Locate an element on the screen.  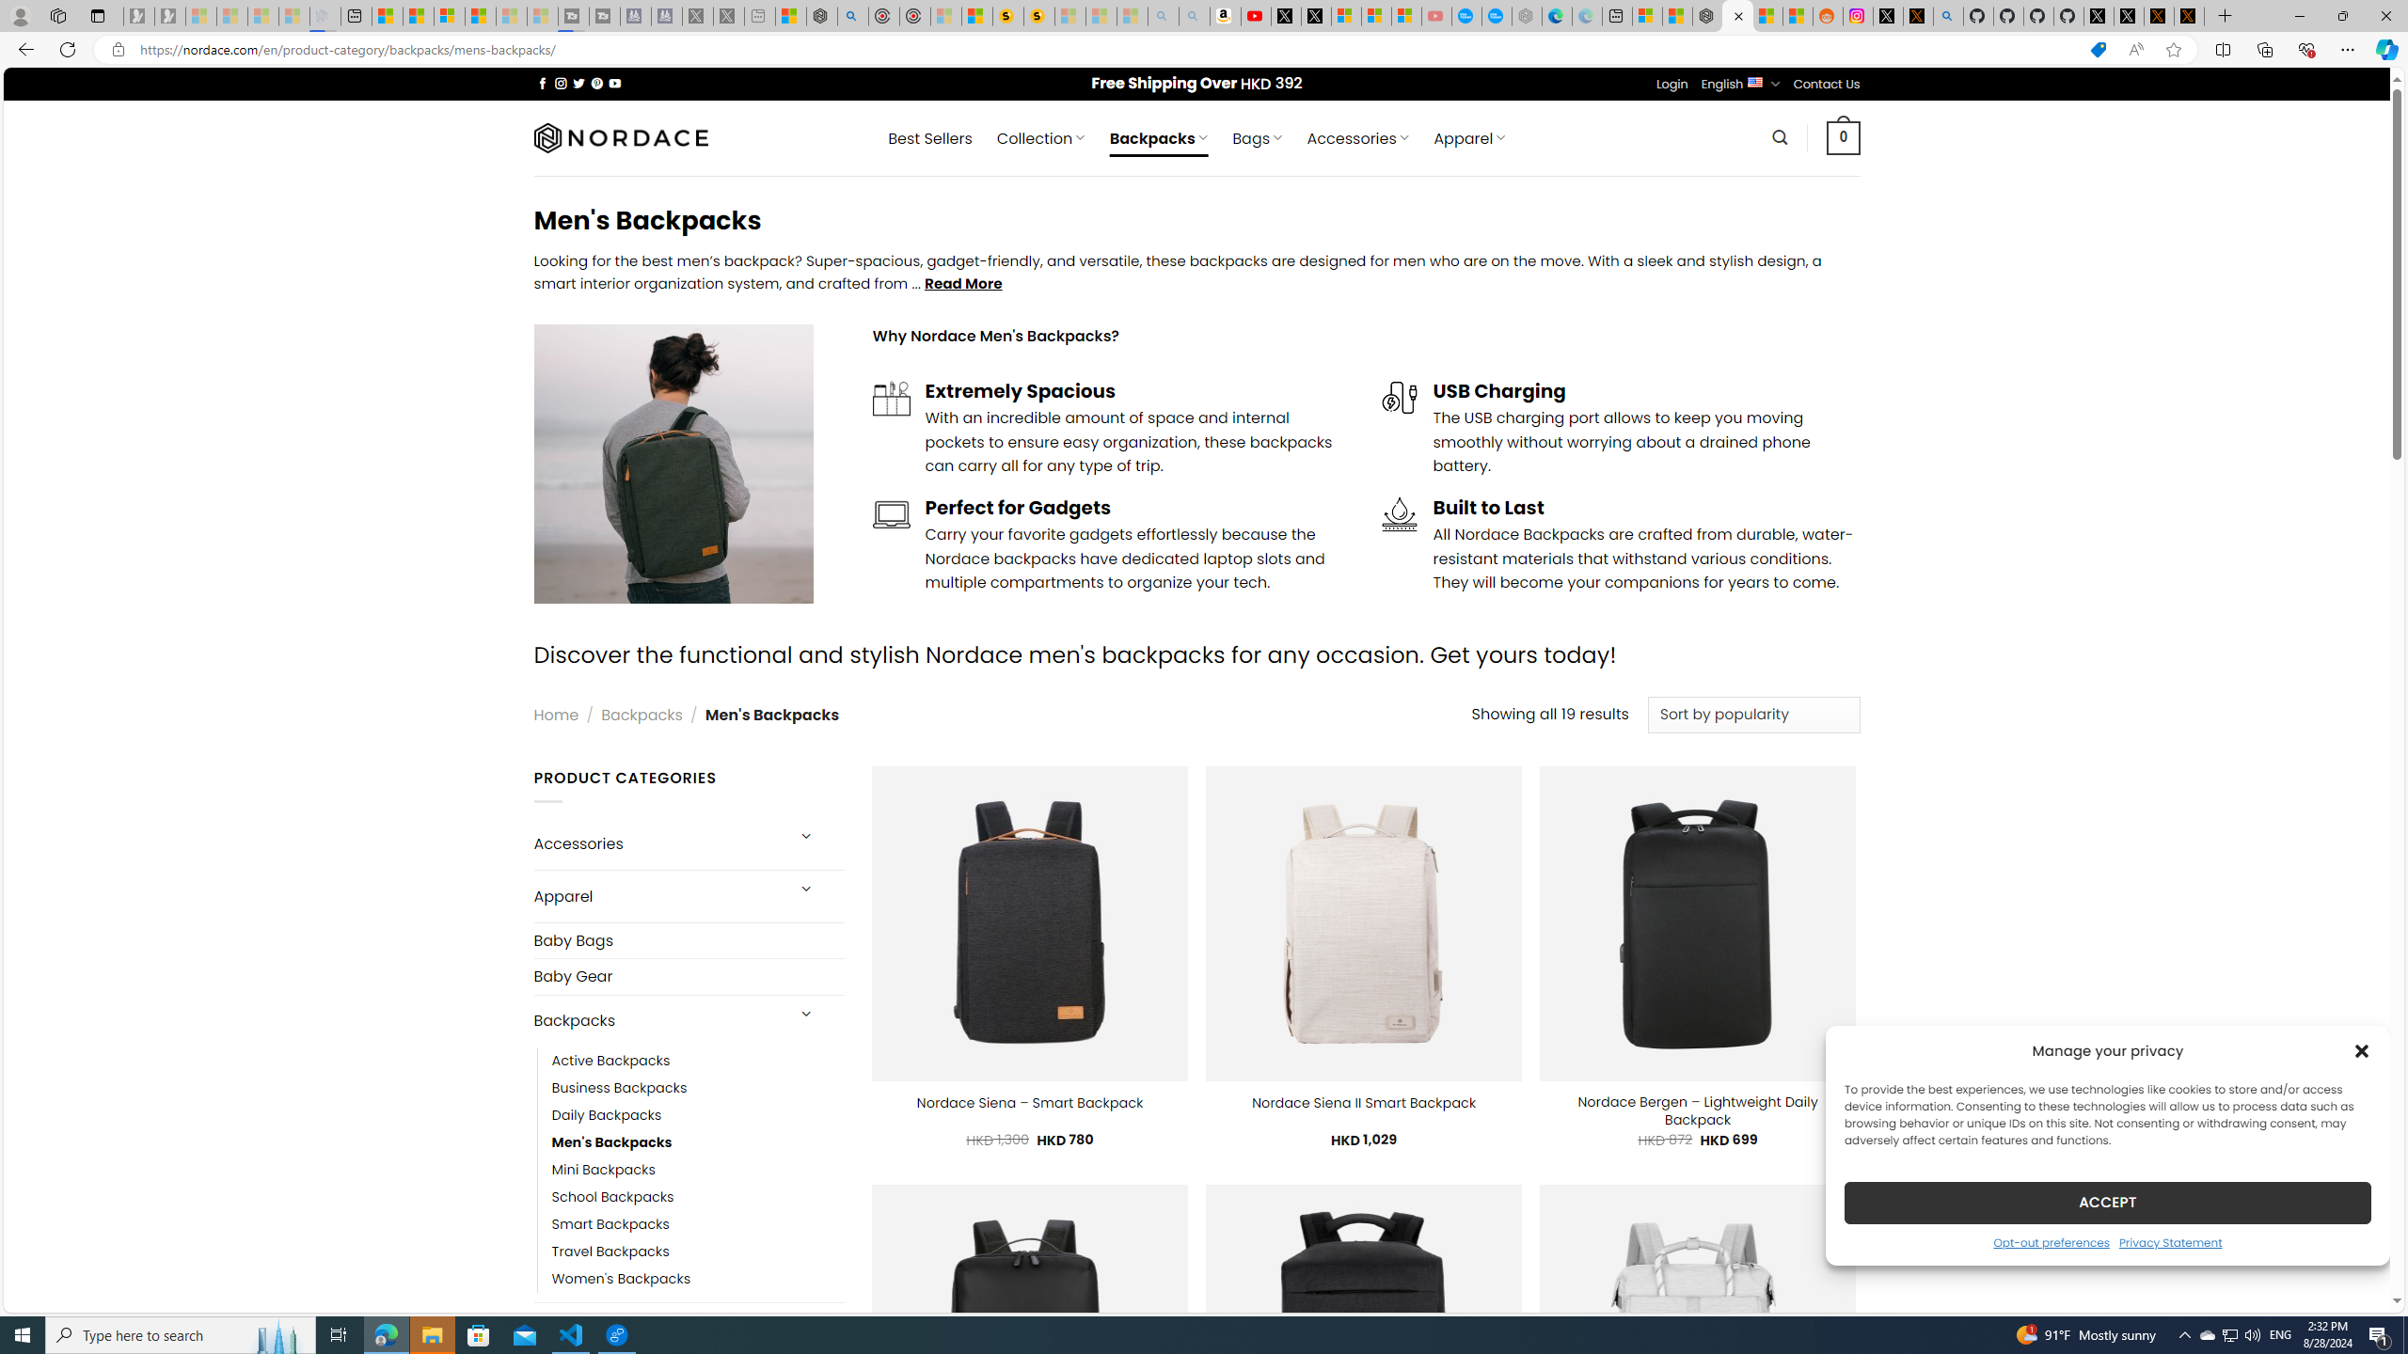
Read aloud this page (Ctrl+Shift+U) is located at coordinates (2135, 50).